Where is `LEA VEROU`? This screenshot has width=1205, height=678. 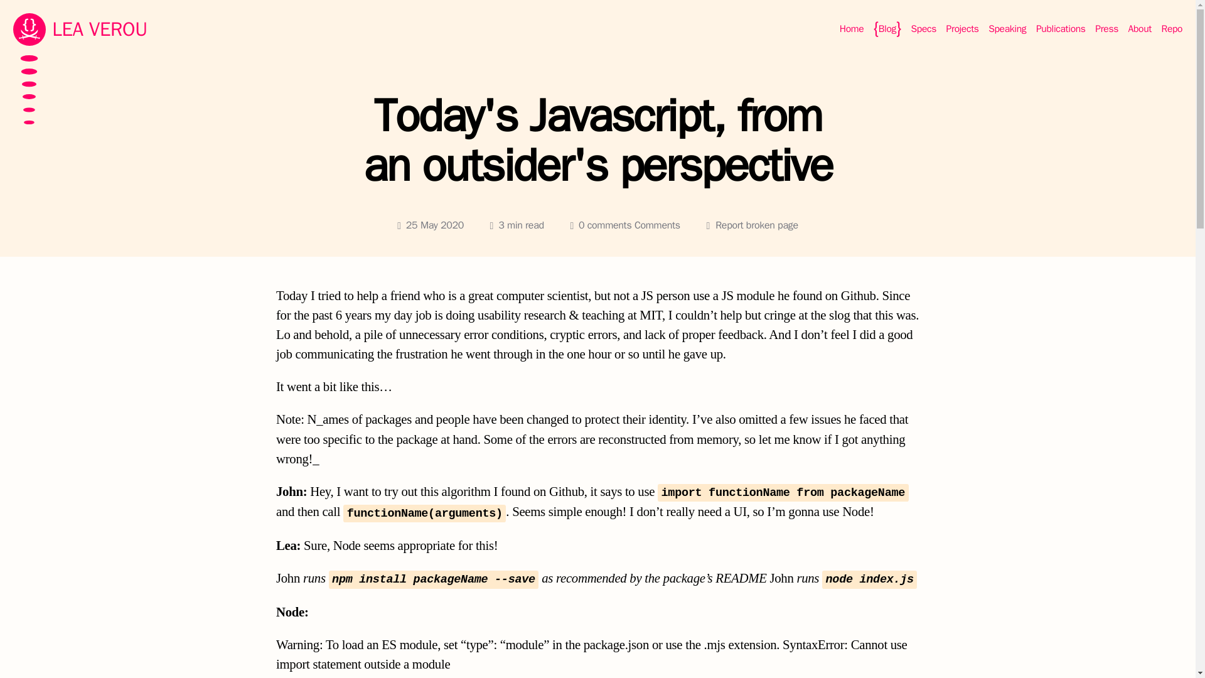
LEA VEROU is located at coordinates (64, 29).